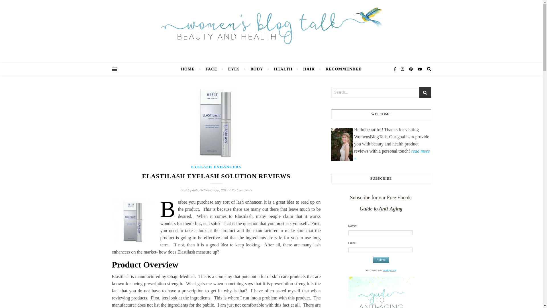 The image size is (547, 308). Describe the element at coordinates (283, 69) in the screenshot. I see `HEALTH` at that location.